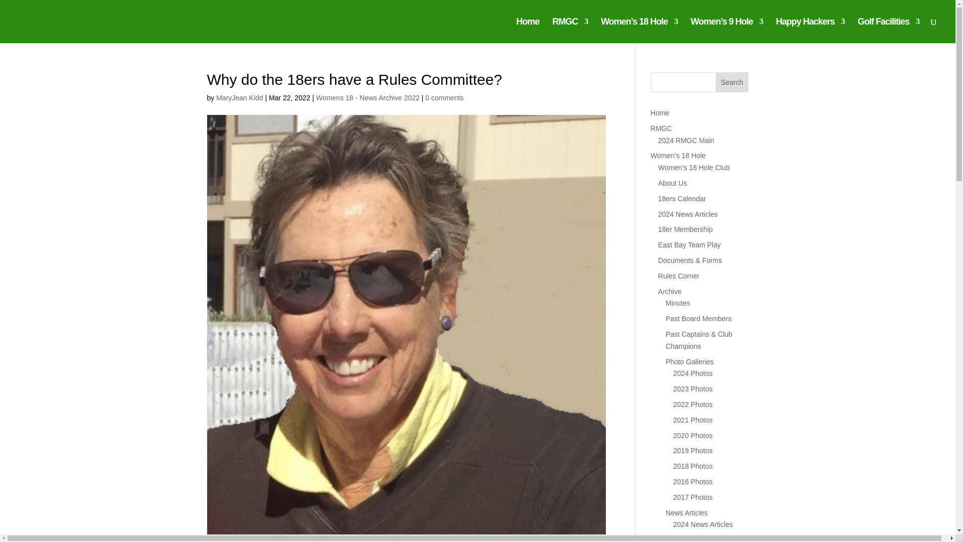  Describe the element at coordinates (528, 30) in the screenshot. I see `Home` at that location.